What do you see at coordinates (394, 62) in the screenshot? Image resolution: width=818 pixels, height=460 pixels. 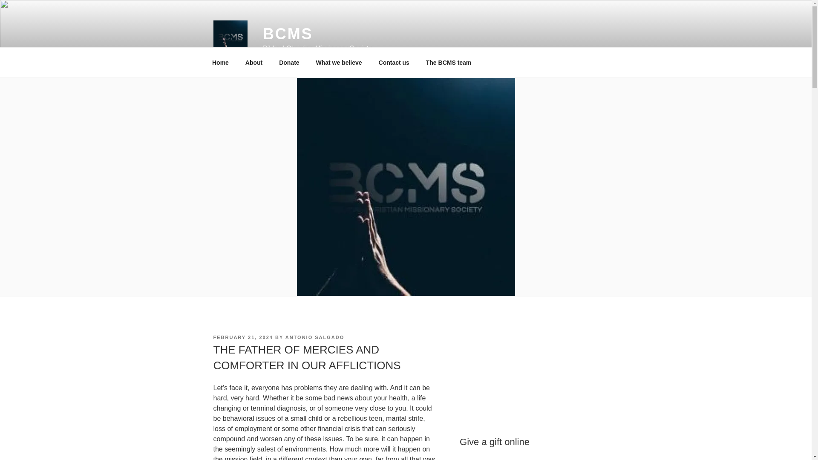 I see `Contact us` at bounding box center [394, 62].